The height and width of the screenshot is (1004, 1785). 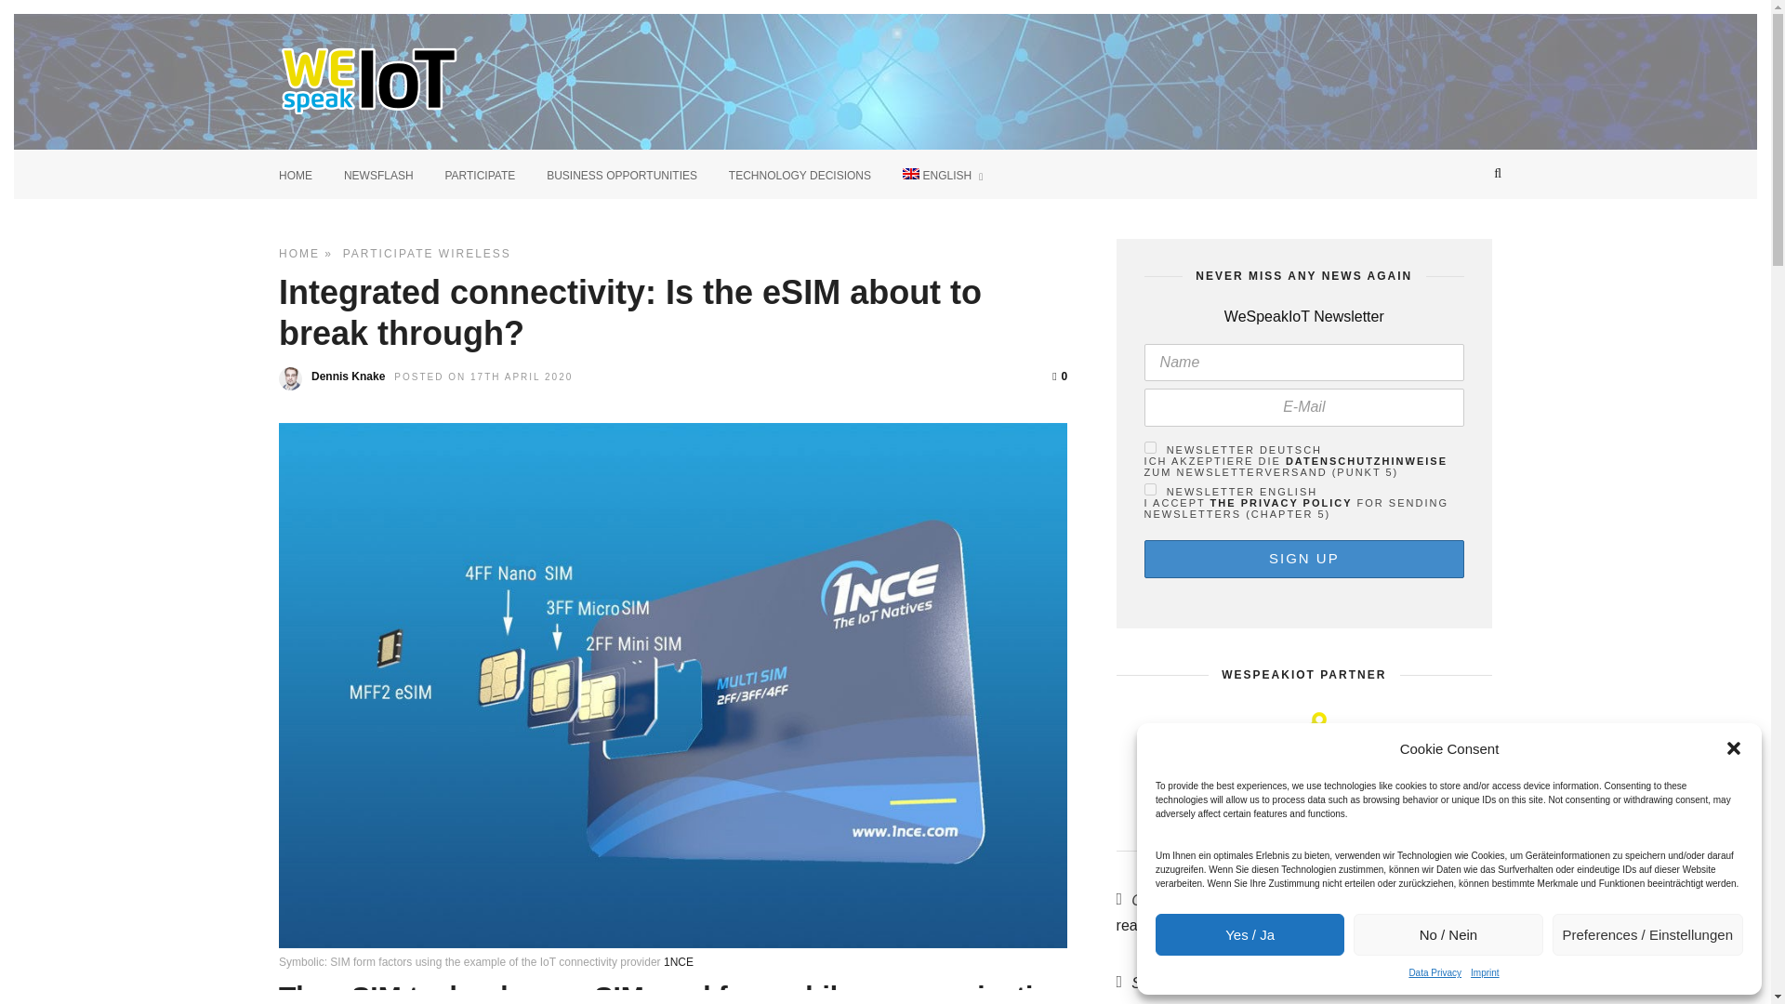 What do you see at coordinates (800, 173) in the screenshot?
I see `TECHNOLOGY DECISIONS` at bounding box center [800, 173].